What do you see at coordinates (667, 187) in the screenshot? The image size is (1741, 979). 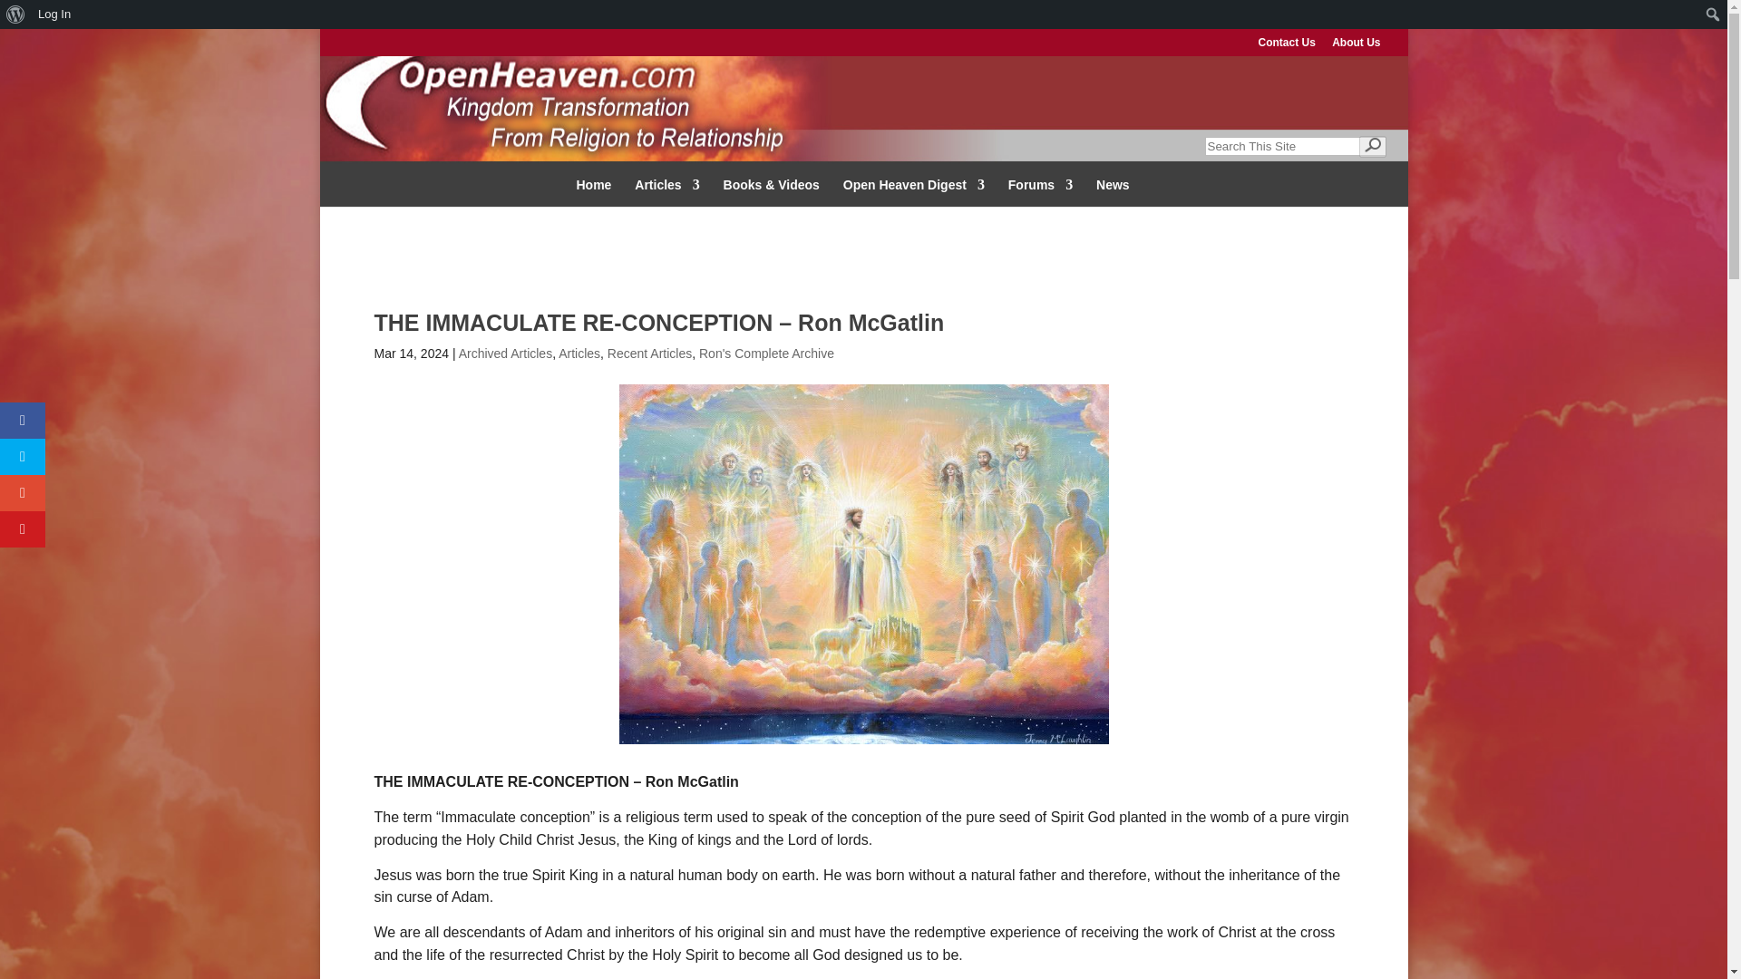 I see `Articles` at bounding box center [667, 187].